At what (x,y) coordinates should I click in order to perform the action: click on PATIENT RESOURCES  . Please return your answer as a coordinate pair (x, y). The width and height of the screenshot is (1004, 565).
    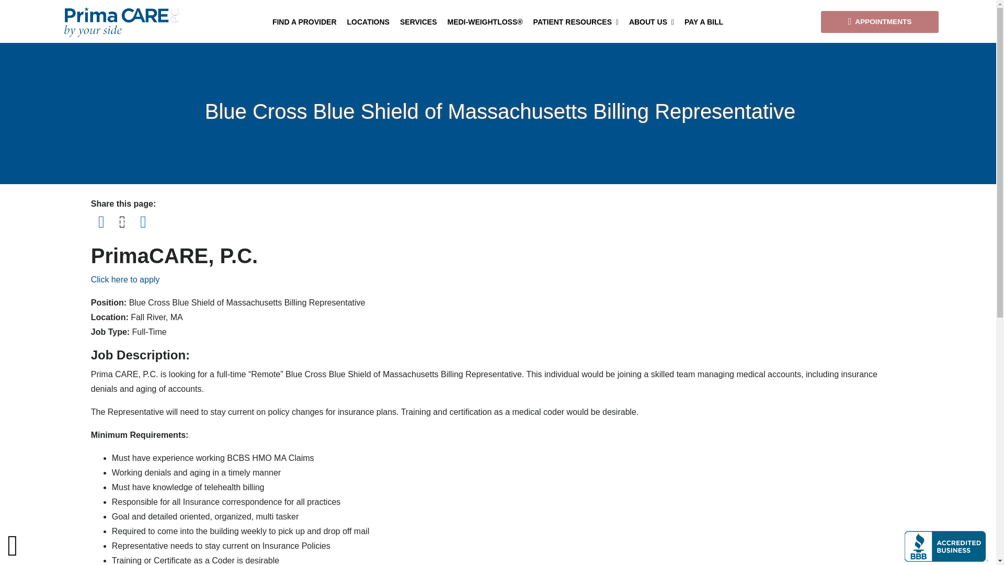
    Looking at the image, I should click on (575, 22).